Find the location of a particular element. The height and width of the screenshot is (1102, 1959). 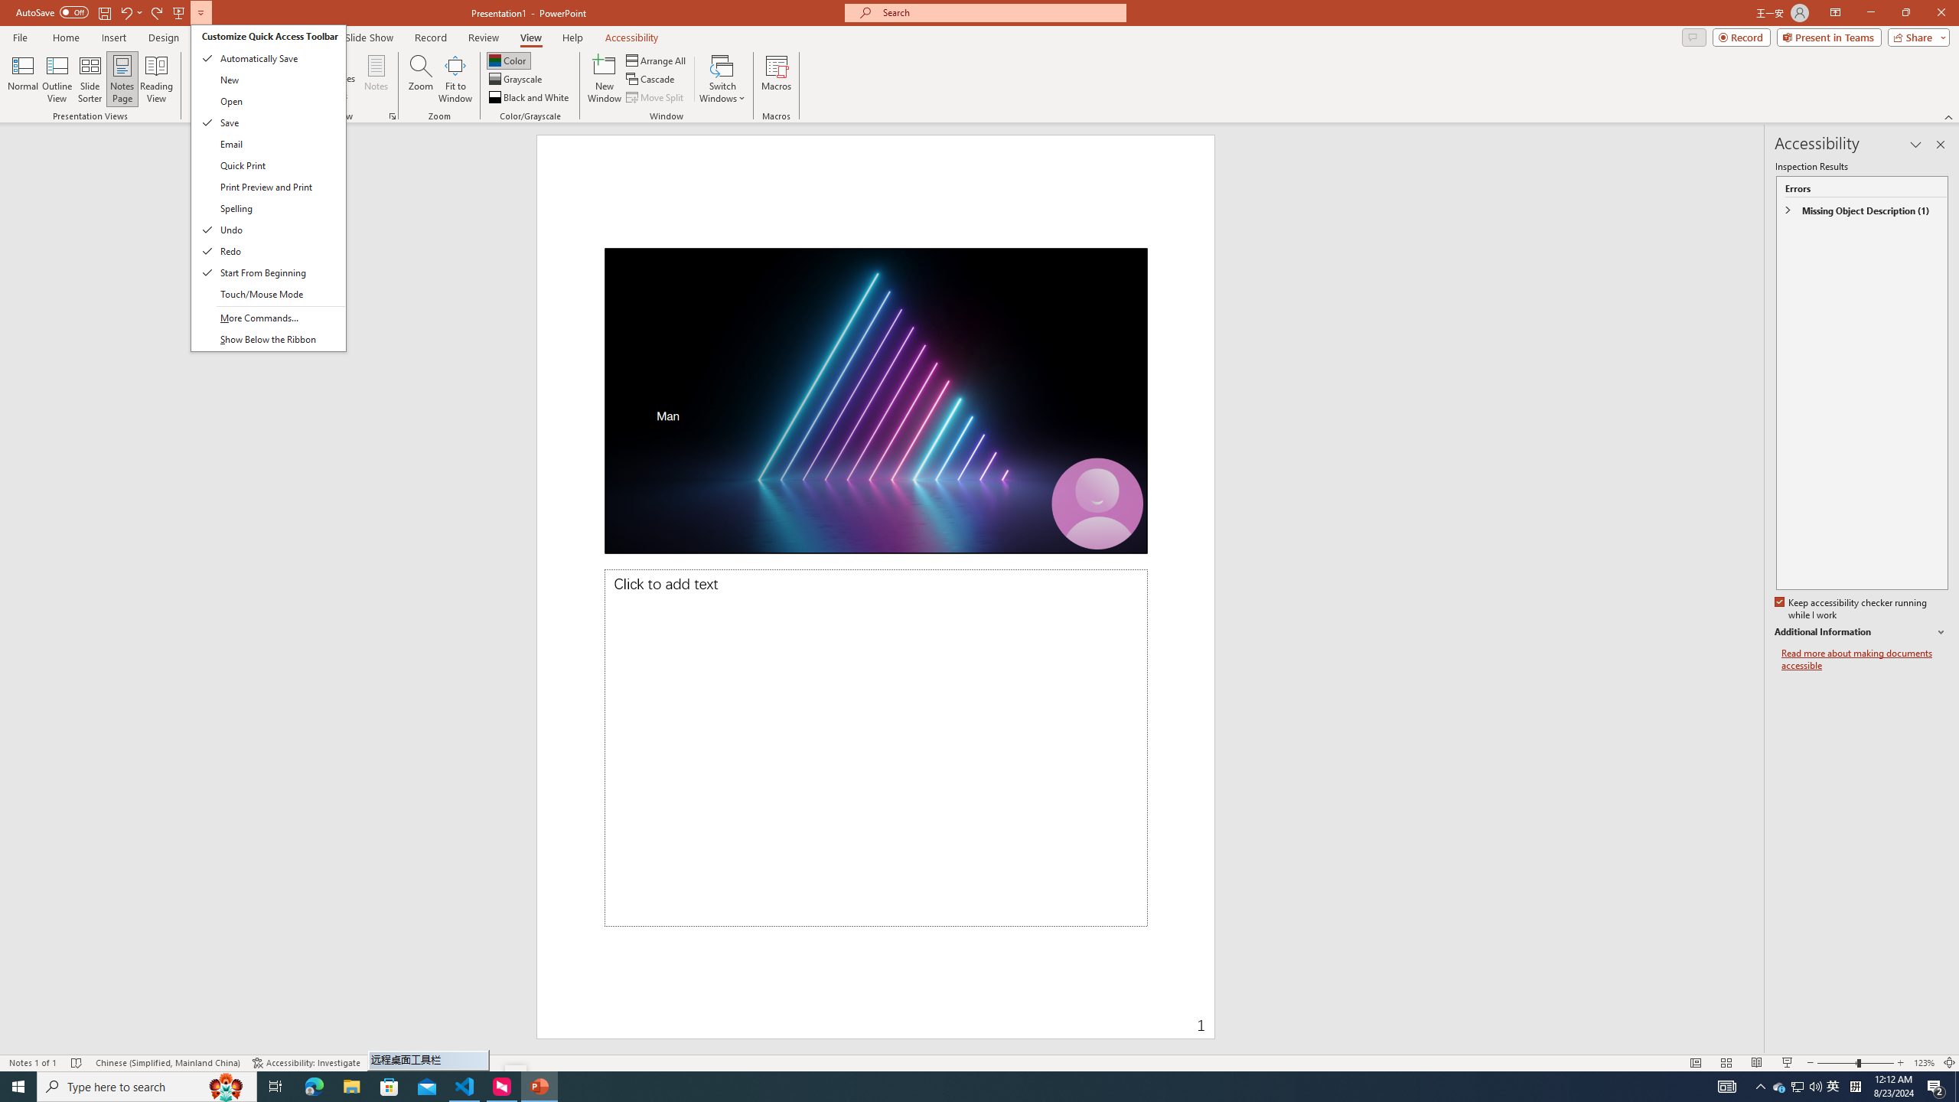

Zoom 123% is located at coordinates (1924, 1063).